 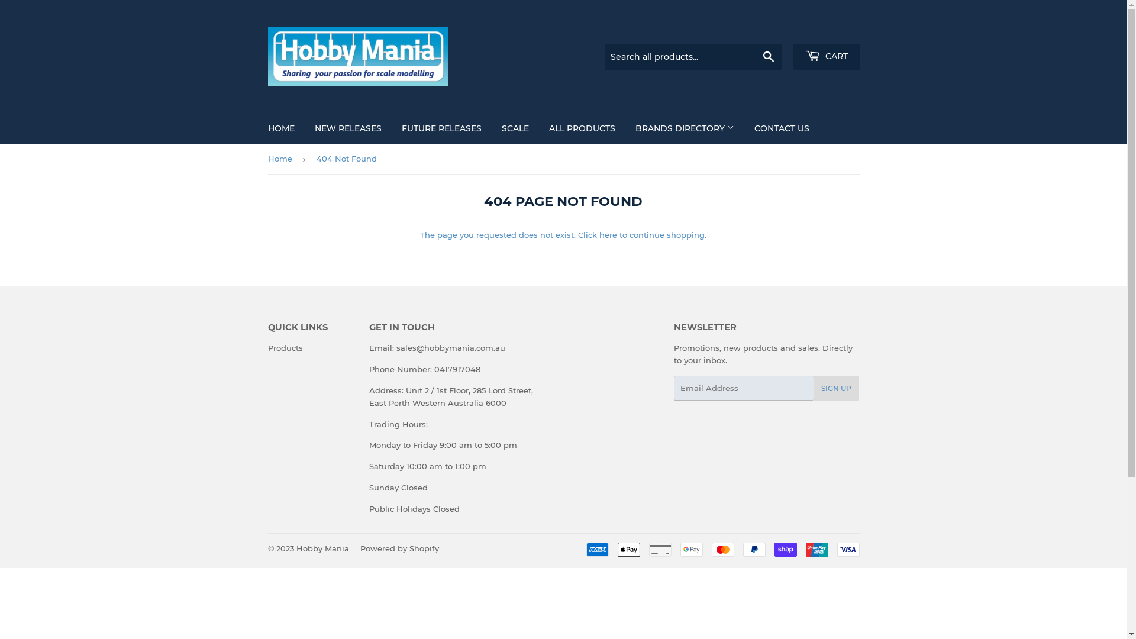 What do you see at coordinates (282, 128) in the screenshot?
I see `HOME` at bounding box center [282, 128].